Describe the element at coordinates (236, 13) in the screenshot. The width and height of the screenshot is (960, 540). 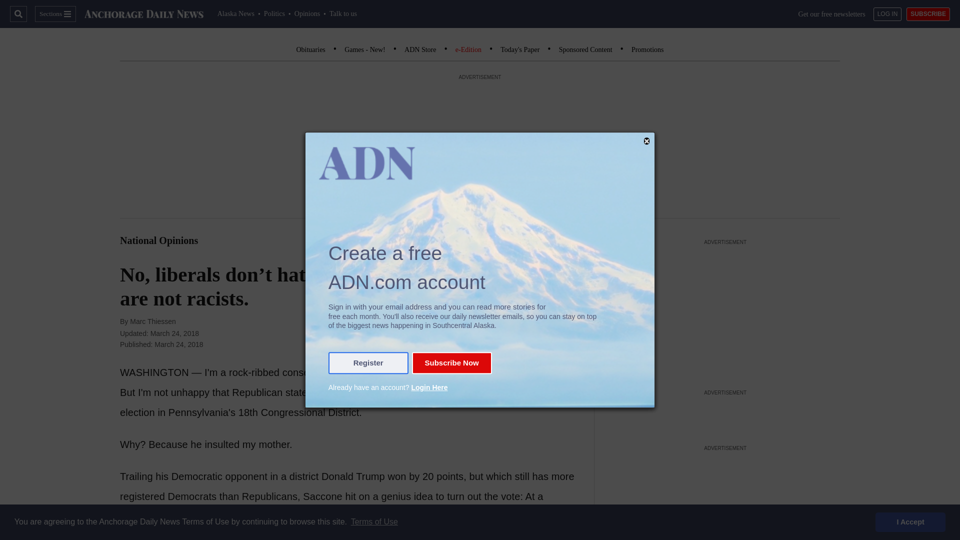
I see `Alaska News` at that location.